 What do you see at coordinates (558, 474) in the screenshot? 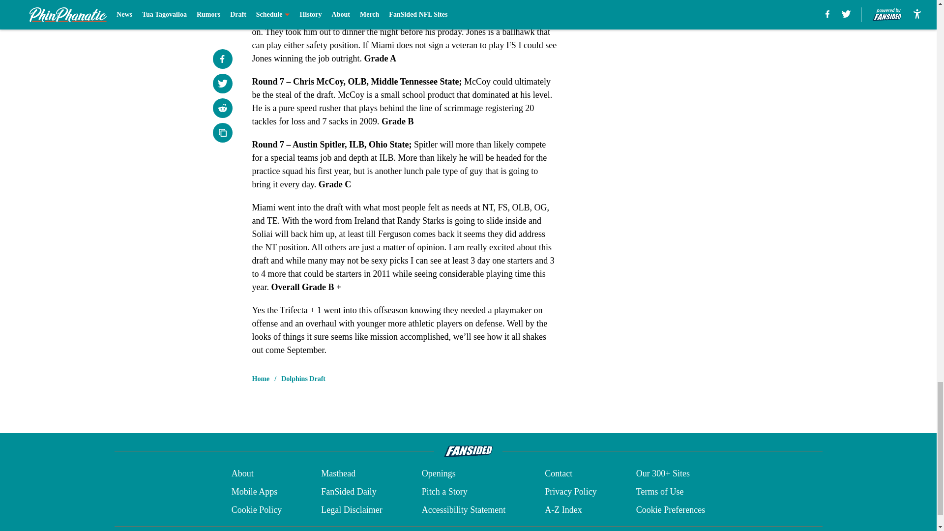
I see `Contact` at bounding box center [558, 474].